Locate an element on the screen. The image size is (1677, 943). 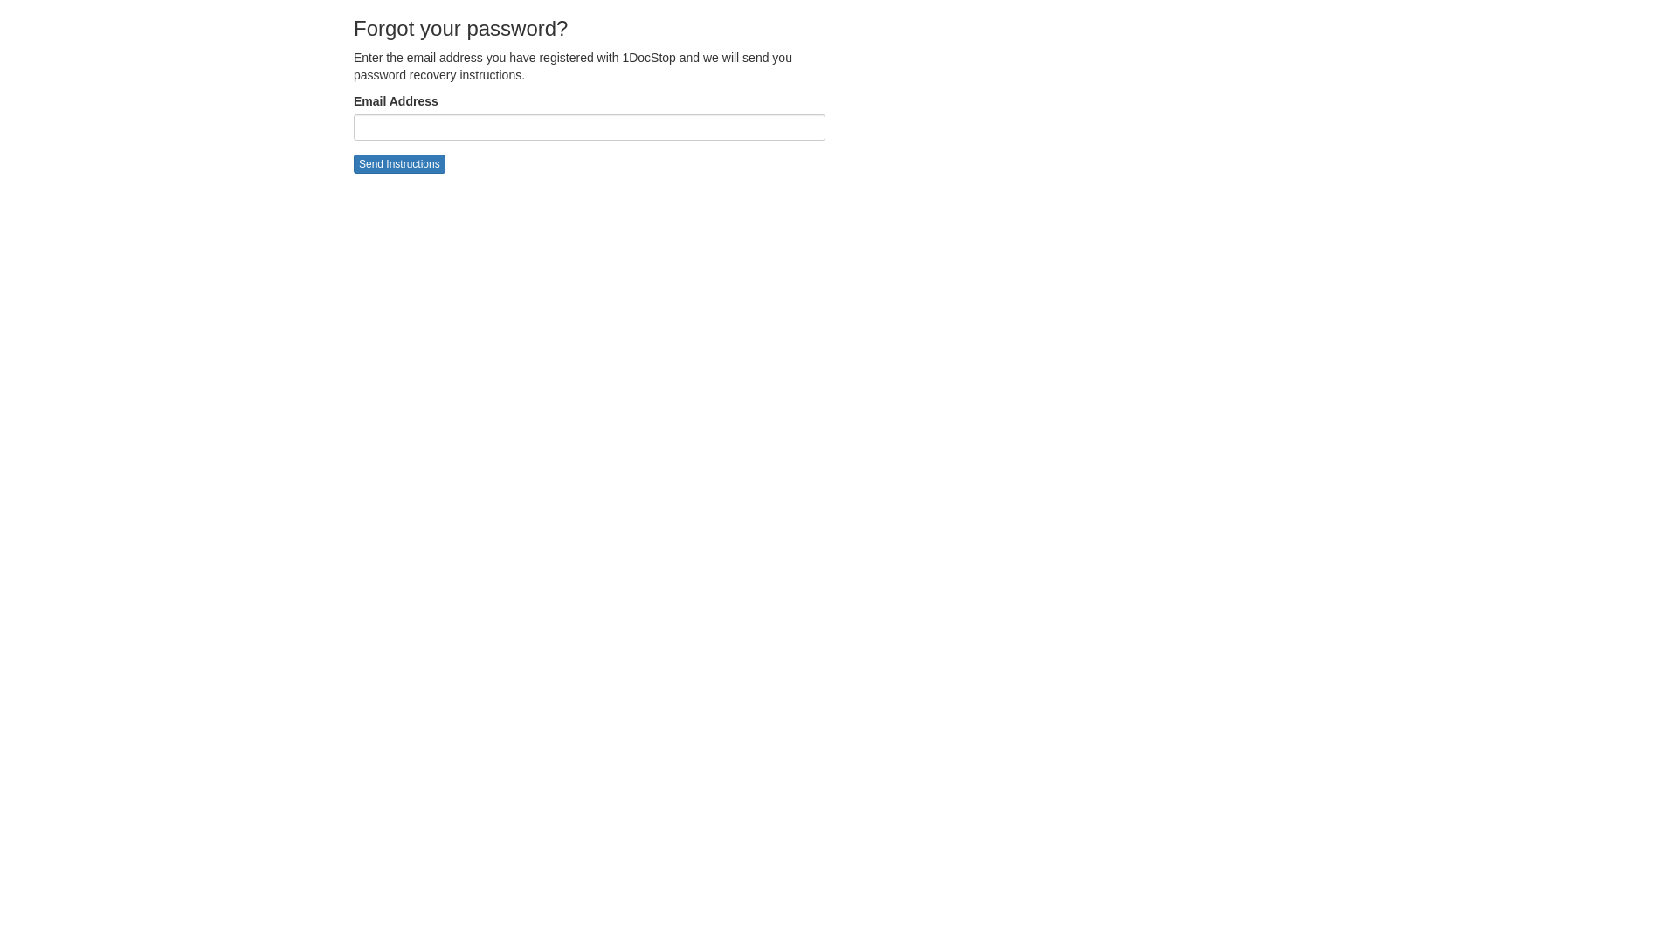
Send Instructions is located at coordinates (400, 164).